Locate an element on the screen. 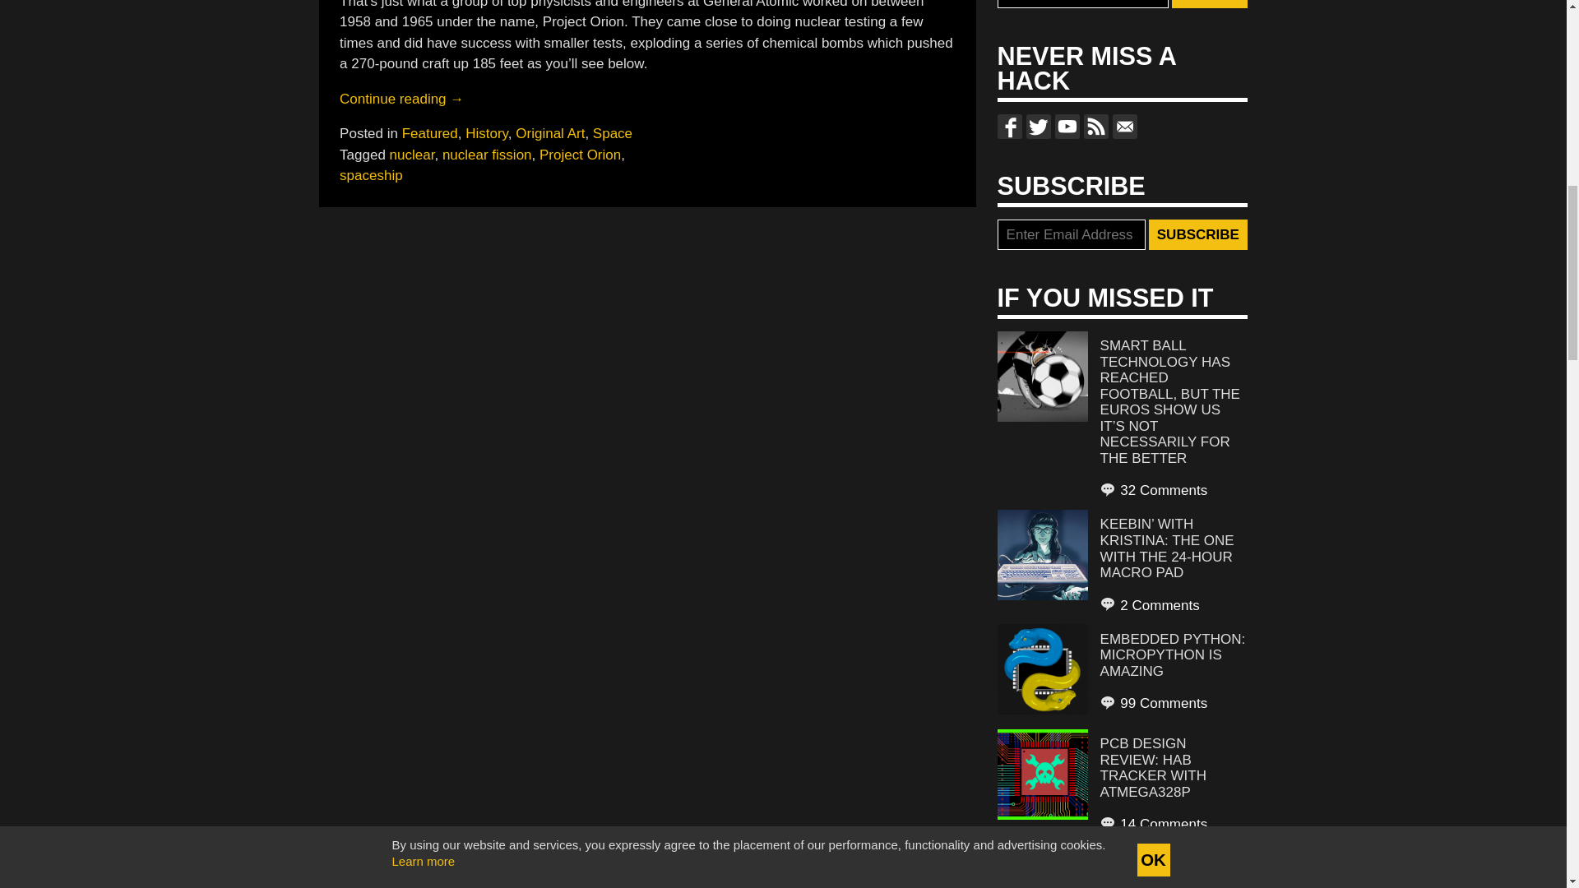 This screenshot has width=1579, height=888. History is located at coordinates (487, 133).